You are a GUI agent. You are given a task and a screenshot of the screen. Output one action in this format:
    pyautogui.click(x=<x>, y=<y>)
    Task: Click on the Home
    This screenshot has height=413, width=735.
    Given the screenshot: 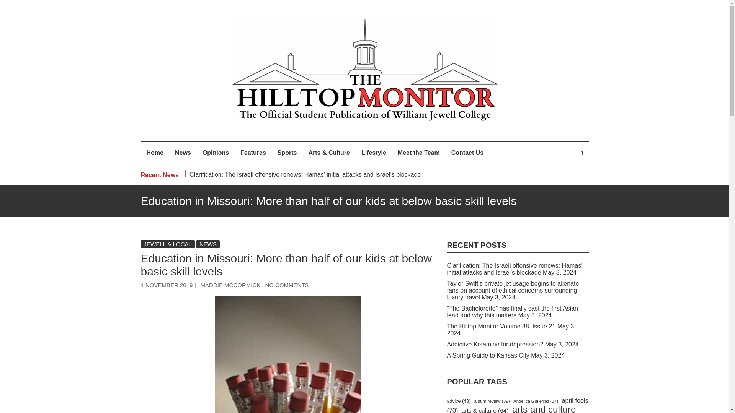 What is the action you would take?
    pyautogui.click(x=155, y=154)
    